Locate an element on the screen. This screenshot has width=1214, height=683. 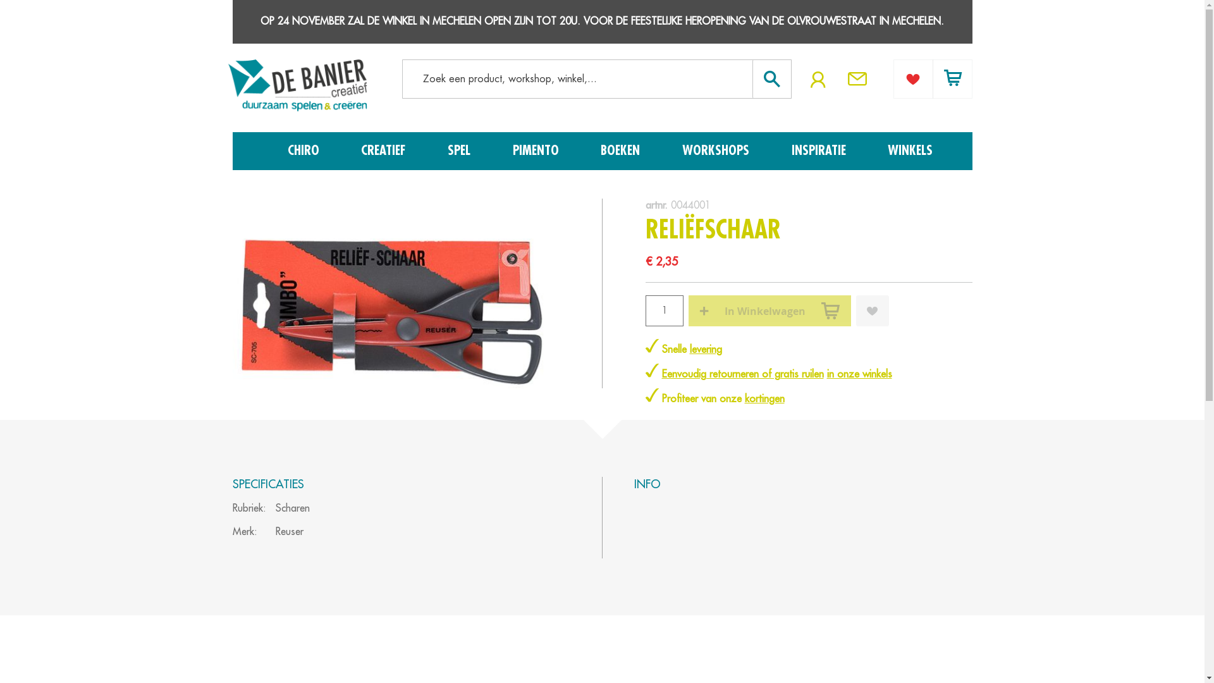
Winkelwagentje is located at coordinates (952, 78).